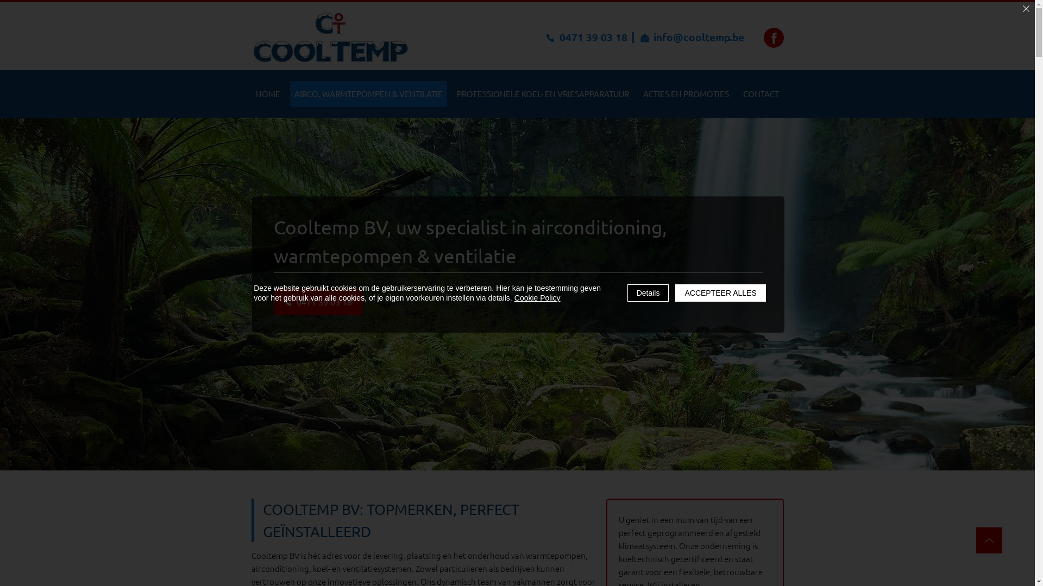 The height and width of the screenshot is (586, 1043). What do you see at coordinates (330, 37) in the screenshot?
I see `Cooltemp BV` at bounding box center [330, 37].